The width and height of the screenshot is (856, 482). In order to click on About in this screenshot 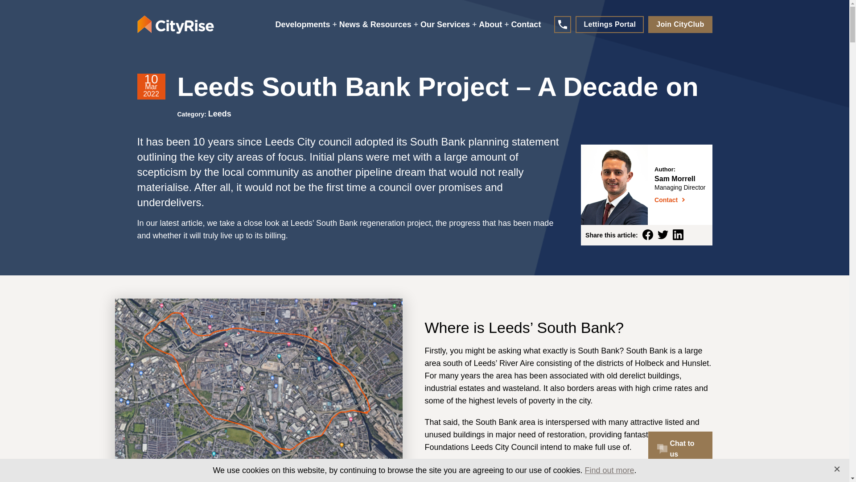, I will do `click(493, 24)`.